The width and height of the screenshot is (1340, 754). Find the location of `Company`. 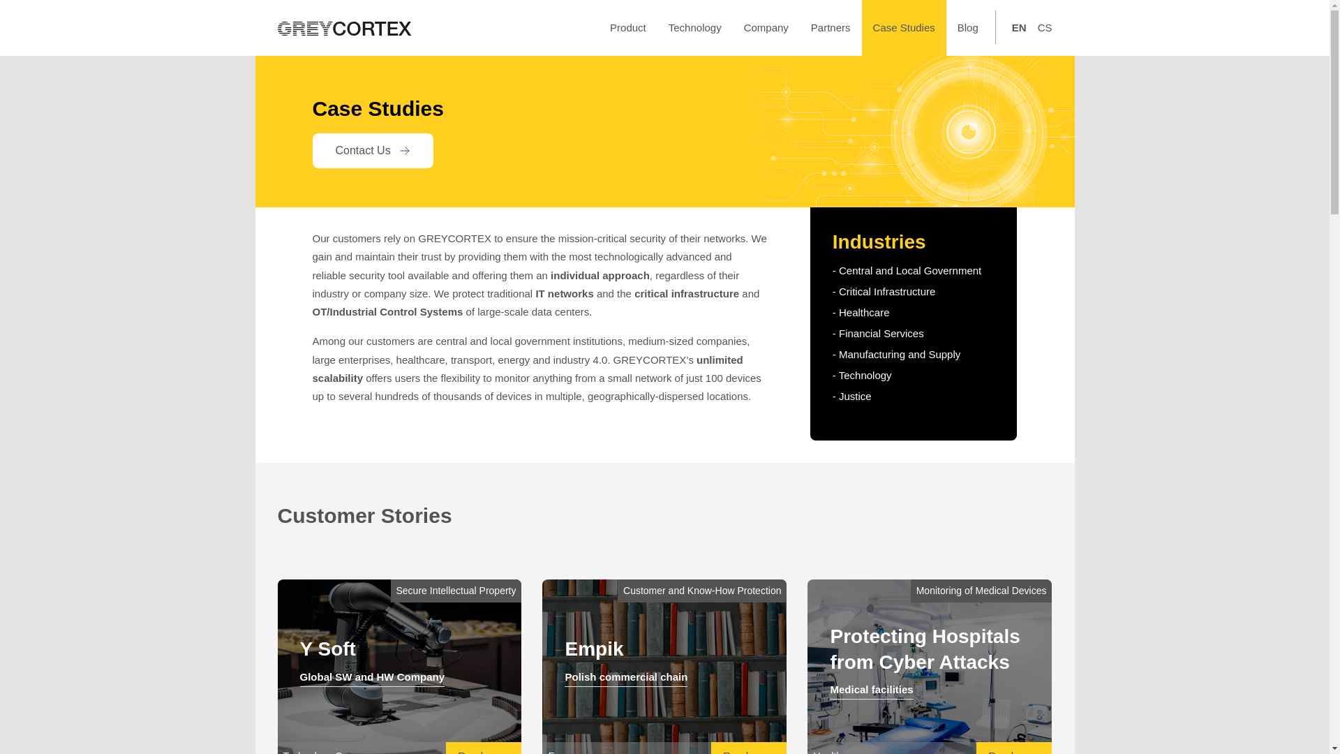

Company is located at coordinates (766, 28).